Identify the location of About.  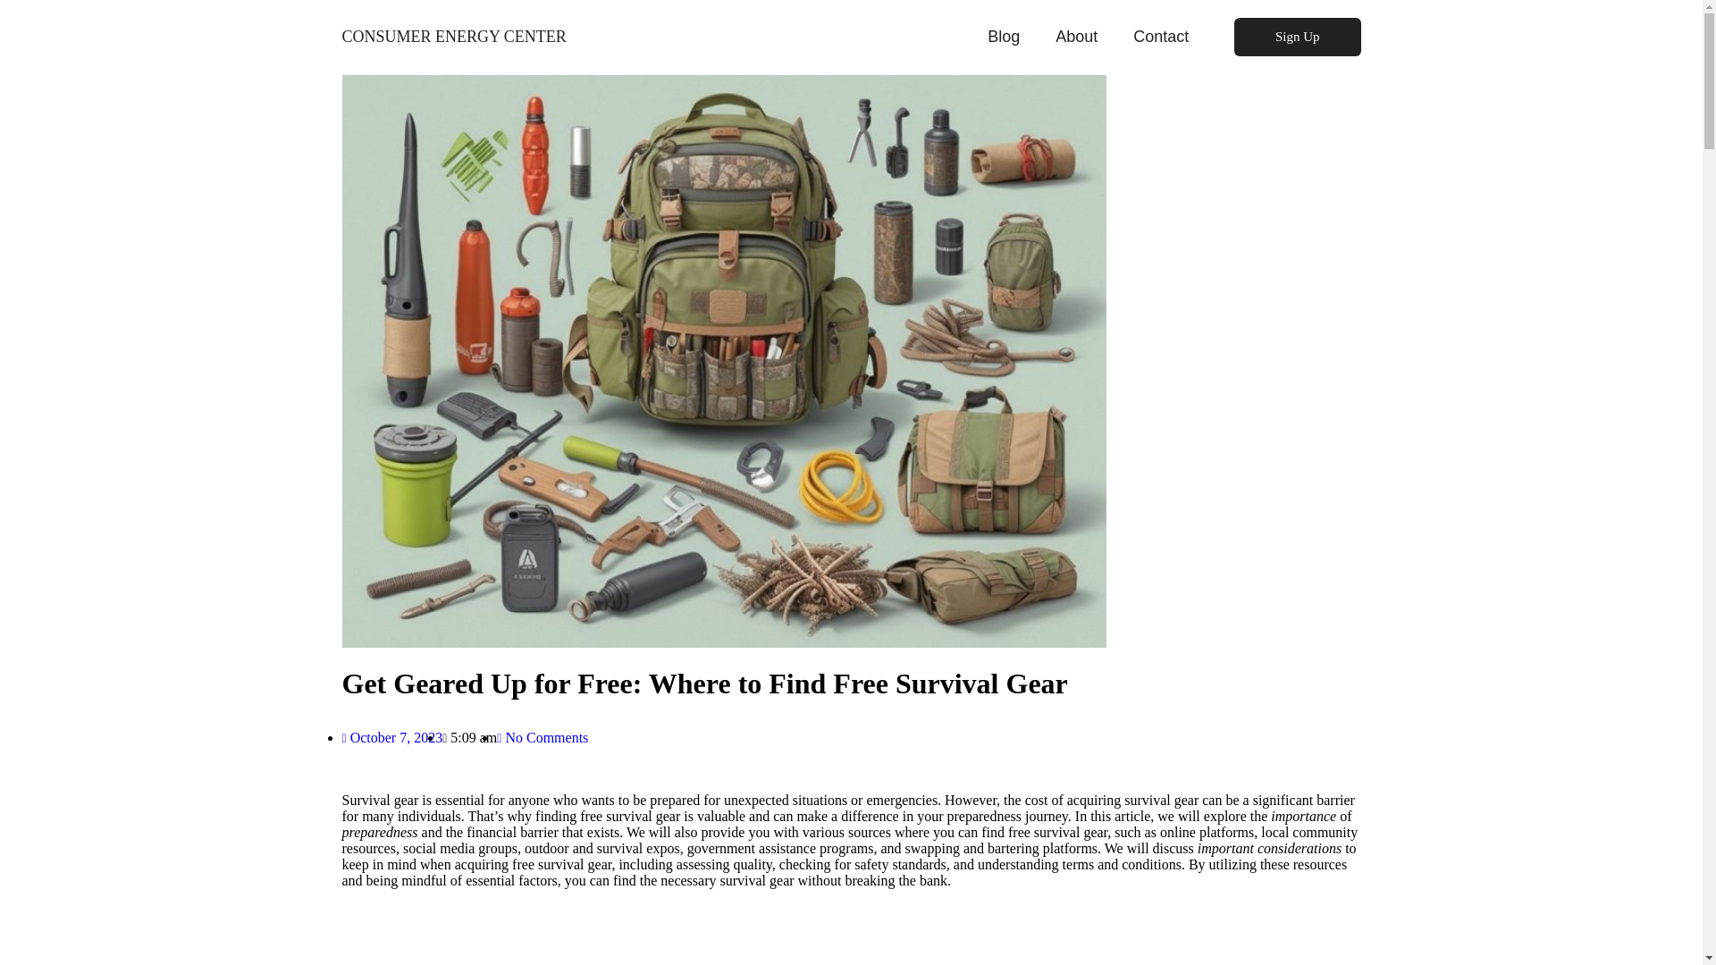
(1076, 36).